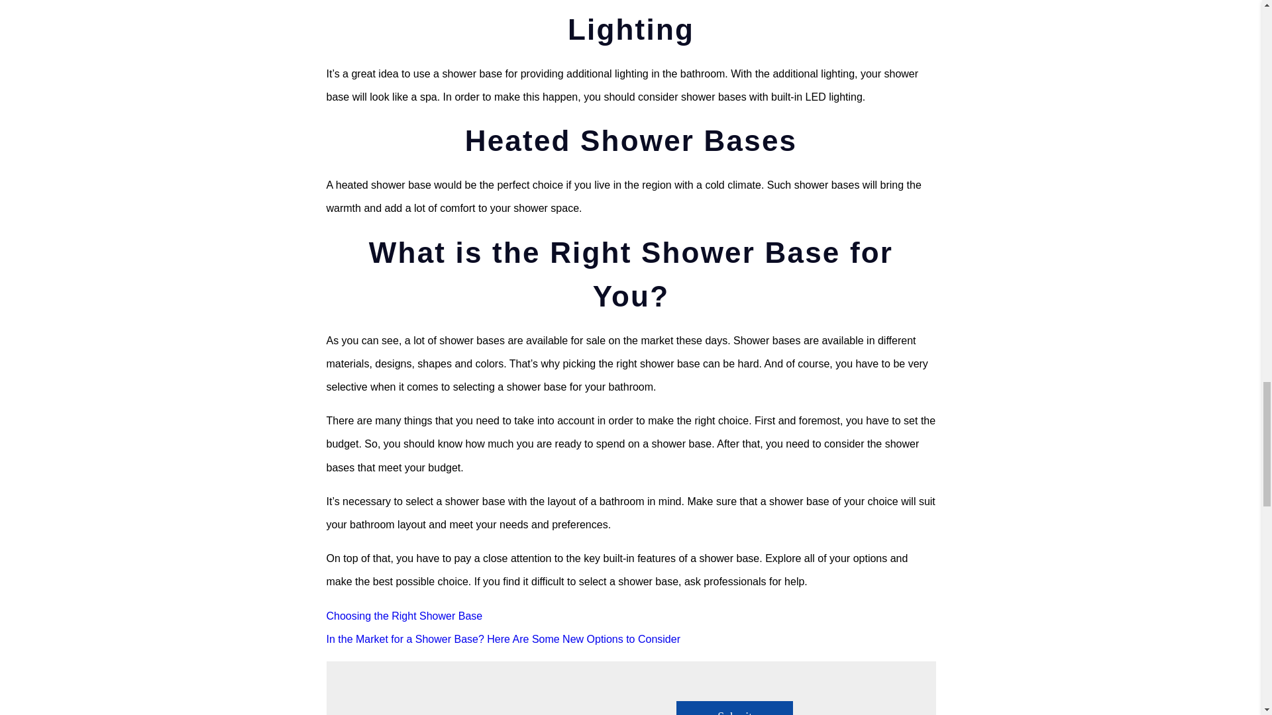 The height and width of the screenshot is (715, 1272). I want to click on Submit, so click(734, 708).